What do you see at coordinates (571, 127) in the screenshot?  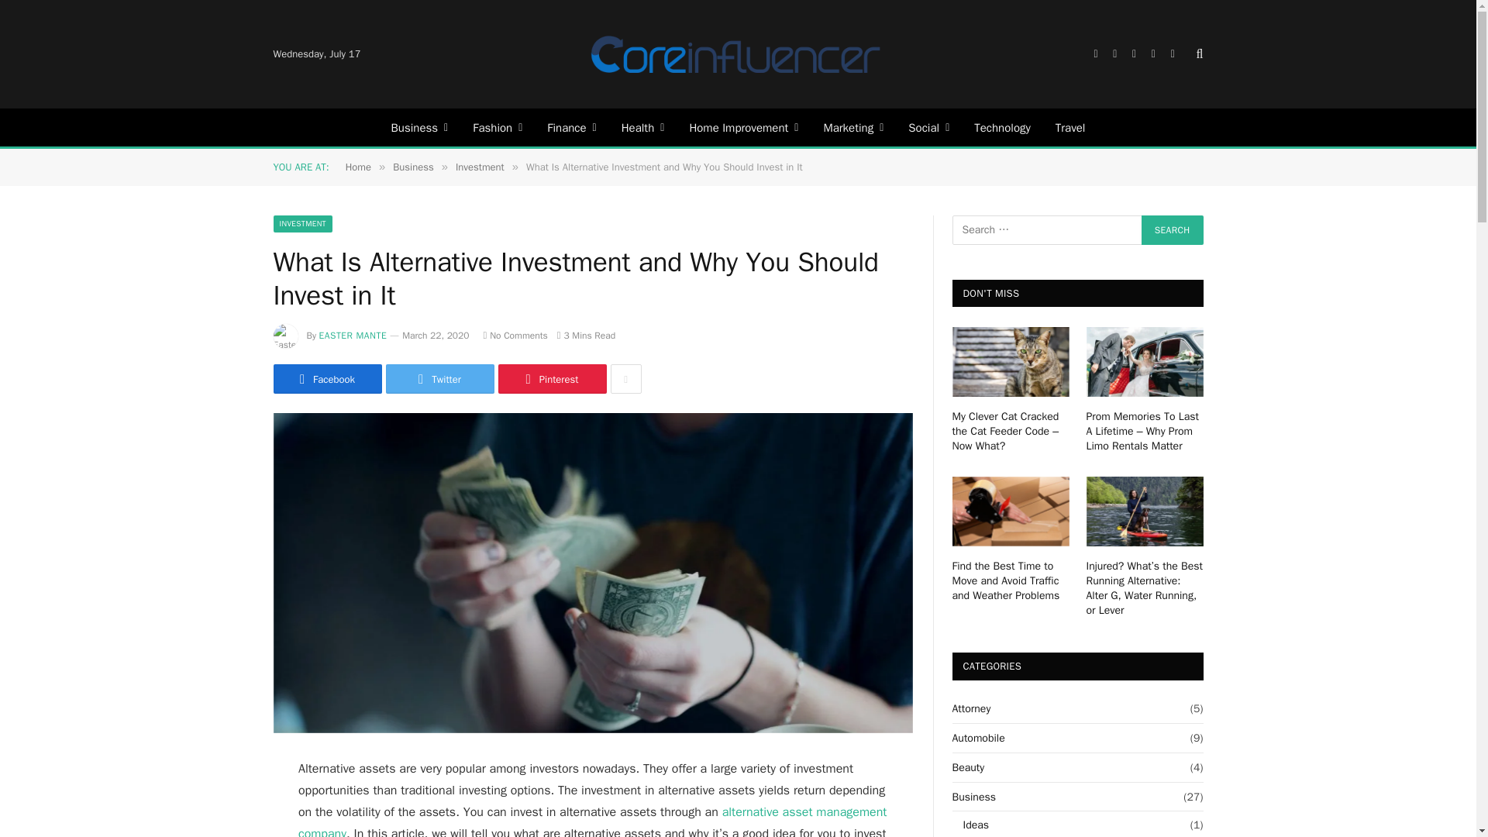 I see `Finance` at bounding box center [571, 127].